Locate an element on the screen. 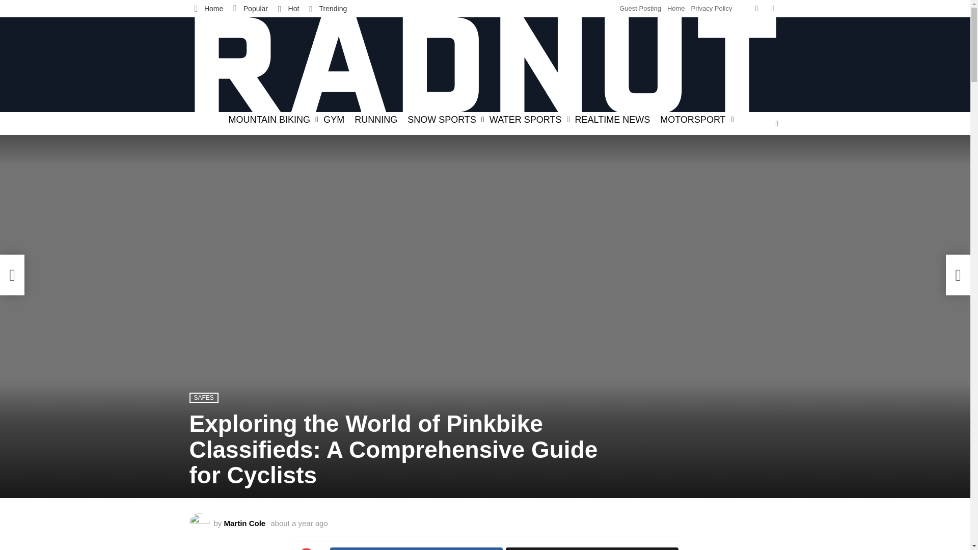  Privacy Policy is located at coordinates (712, 9).